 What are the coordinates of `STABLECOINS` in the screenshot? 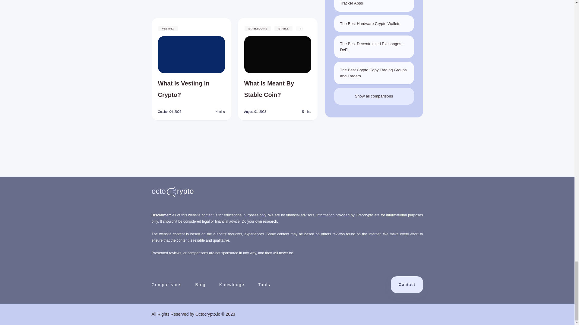 It's located at (258, 28).